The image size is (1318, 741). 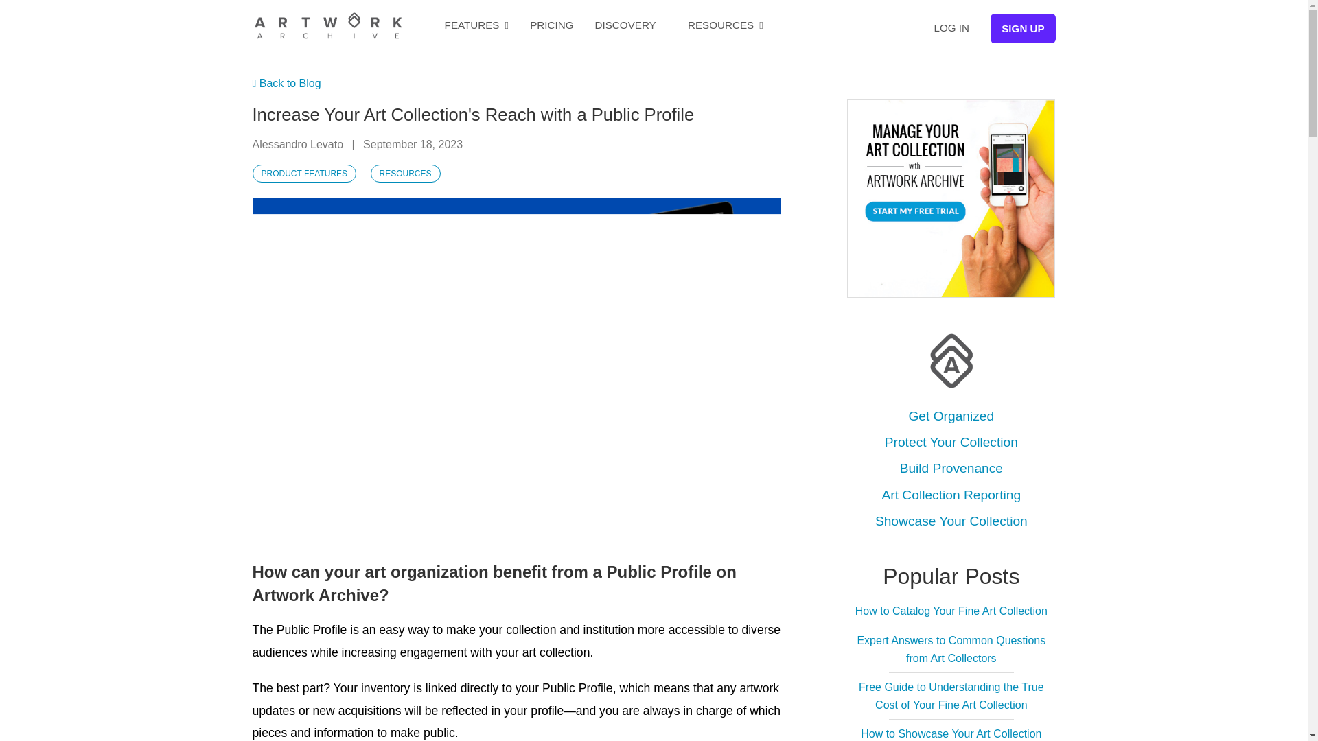 What do you see at coordinates (476, 25) in the screenshot?
I see `FEATURES` at bounding box center [476, 25].